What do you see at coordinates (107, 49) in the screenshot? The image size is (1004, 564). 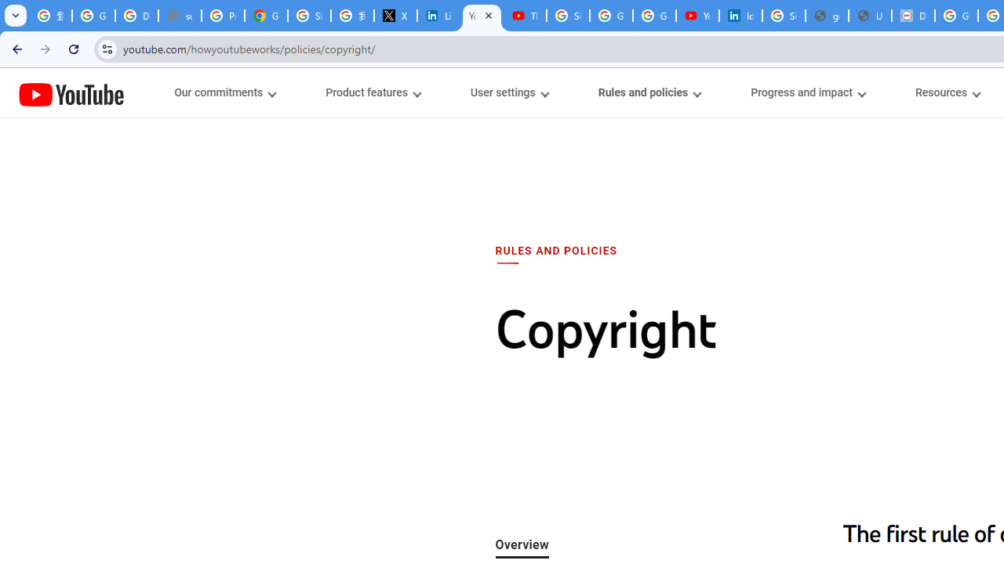 I see `View site information` at bounding box center [107, 49].